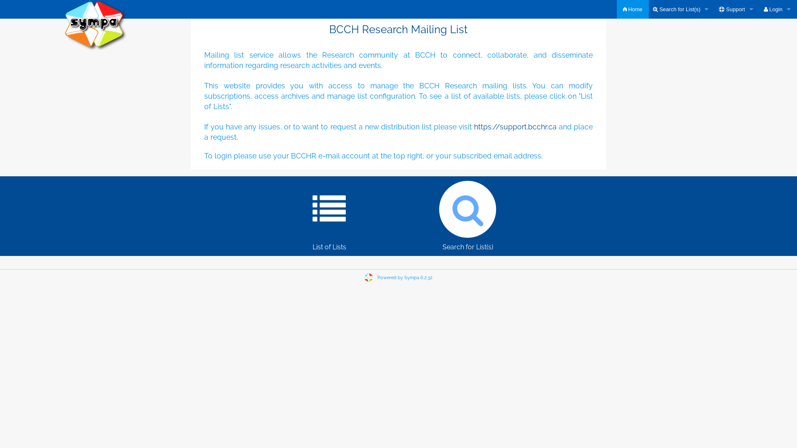  Describe the element at coordinates (737, 28) in the screenshot. I see `Documentation` at that location.